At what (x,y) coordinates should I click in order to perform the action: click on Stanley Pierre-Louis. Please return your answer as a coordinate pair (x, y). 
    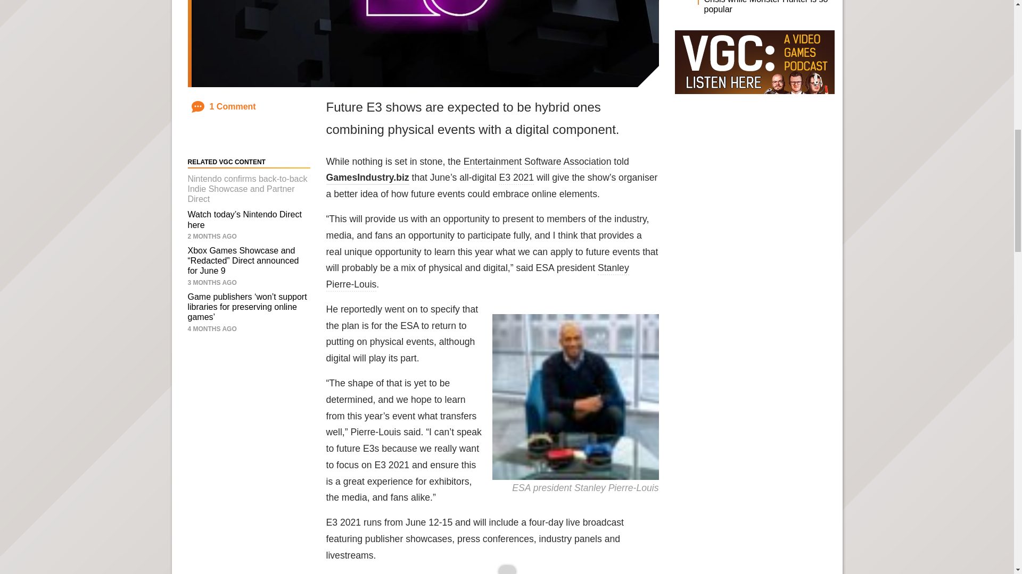
    Looking at the image, I should click on (477, 276).